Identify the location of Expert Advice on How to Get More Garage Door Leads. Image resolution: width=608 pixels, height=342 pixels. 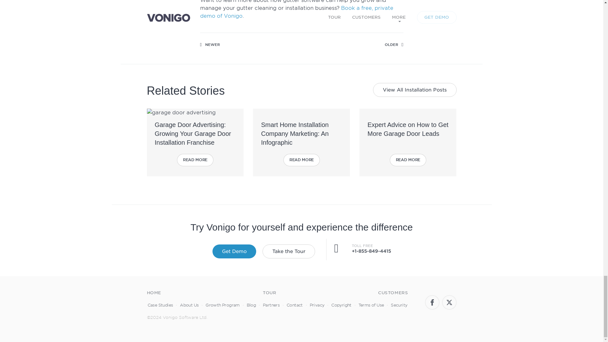
(408, 129).